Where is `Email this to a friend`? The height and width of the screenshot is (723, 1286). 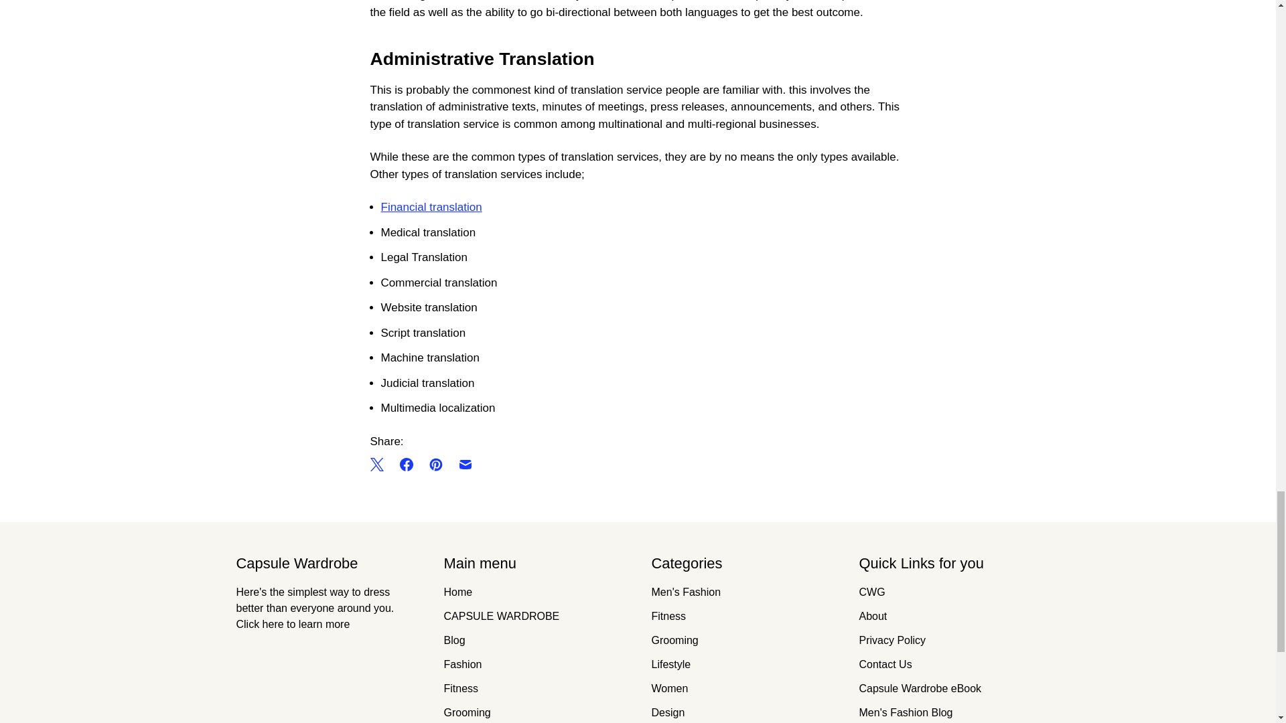
Email this to a friend is located at coordinates (465, 465).